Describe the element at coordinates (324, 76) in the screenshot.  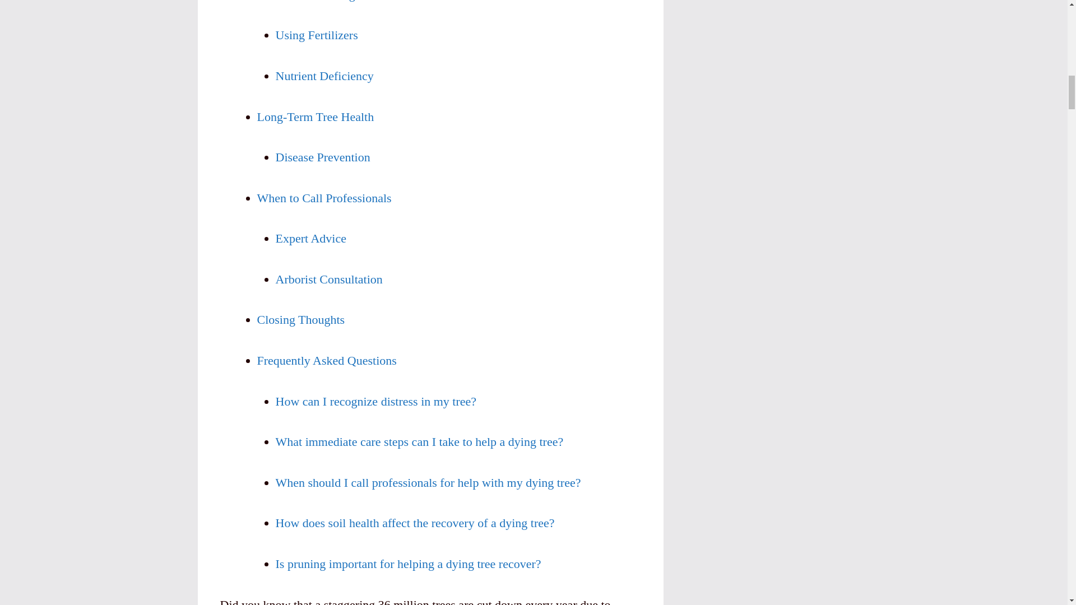
I see `Nutrient Deficiency` at that location.